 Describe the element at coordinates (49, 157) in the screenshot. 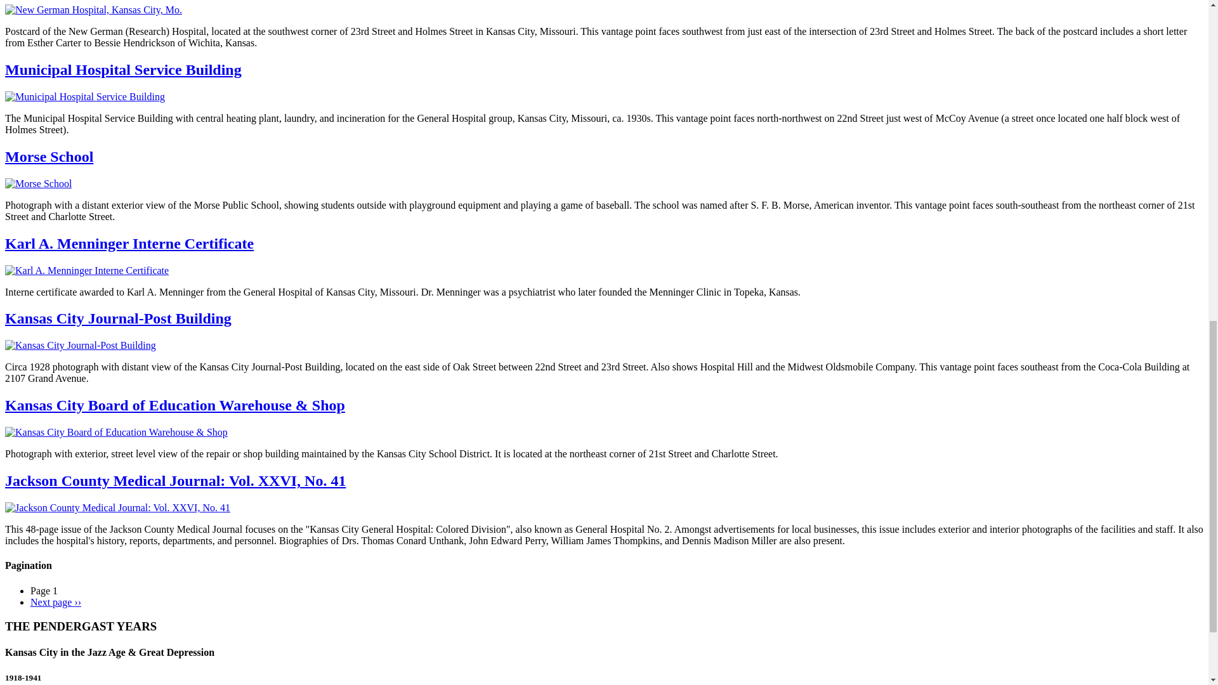

I see `Morse School` at that location.